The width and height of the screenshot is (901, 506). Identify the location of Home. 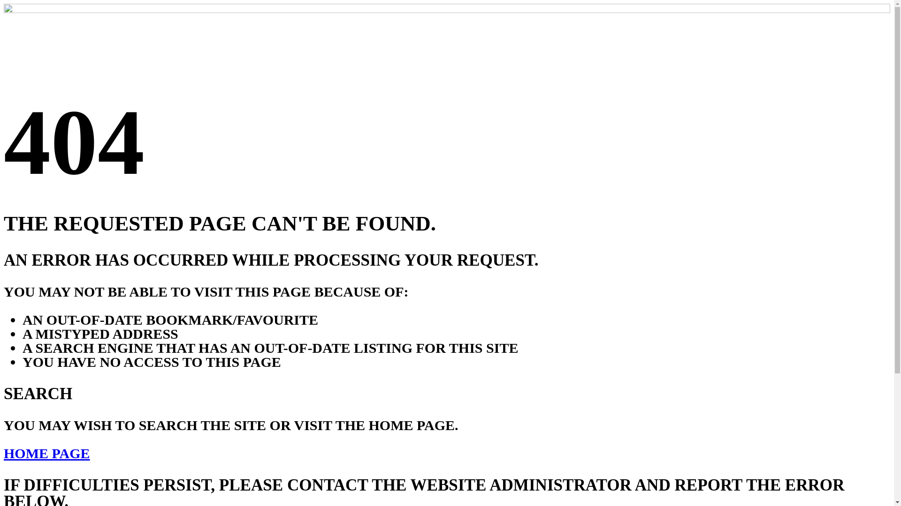
(447, 10).